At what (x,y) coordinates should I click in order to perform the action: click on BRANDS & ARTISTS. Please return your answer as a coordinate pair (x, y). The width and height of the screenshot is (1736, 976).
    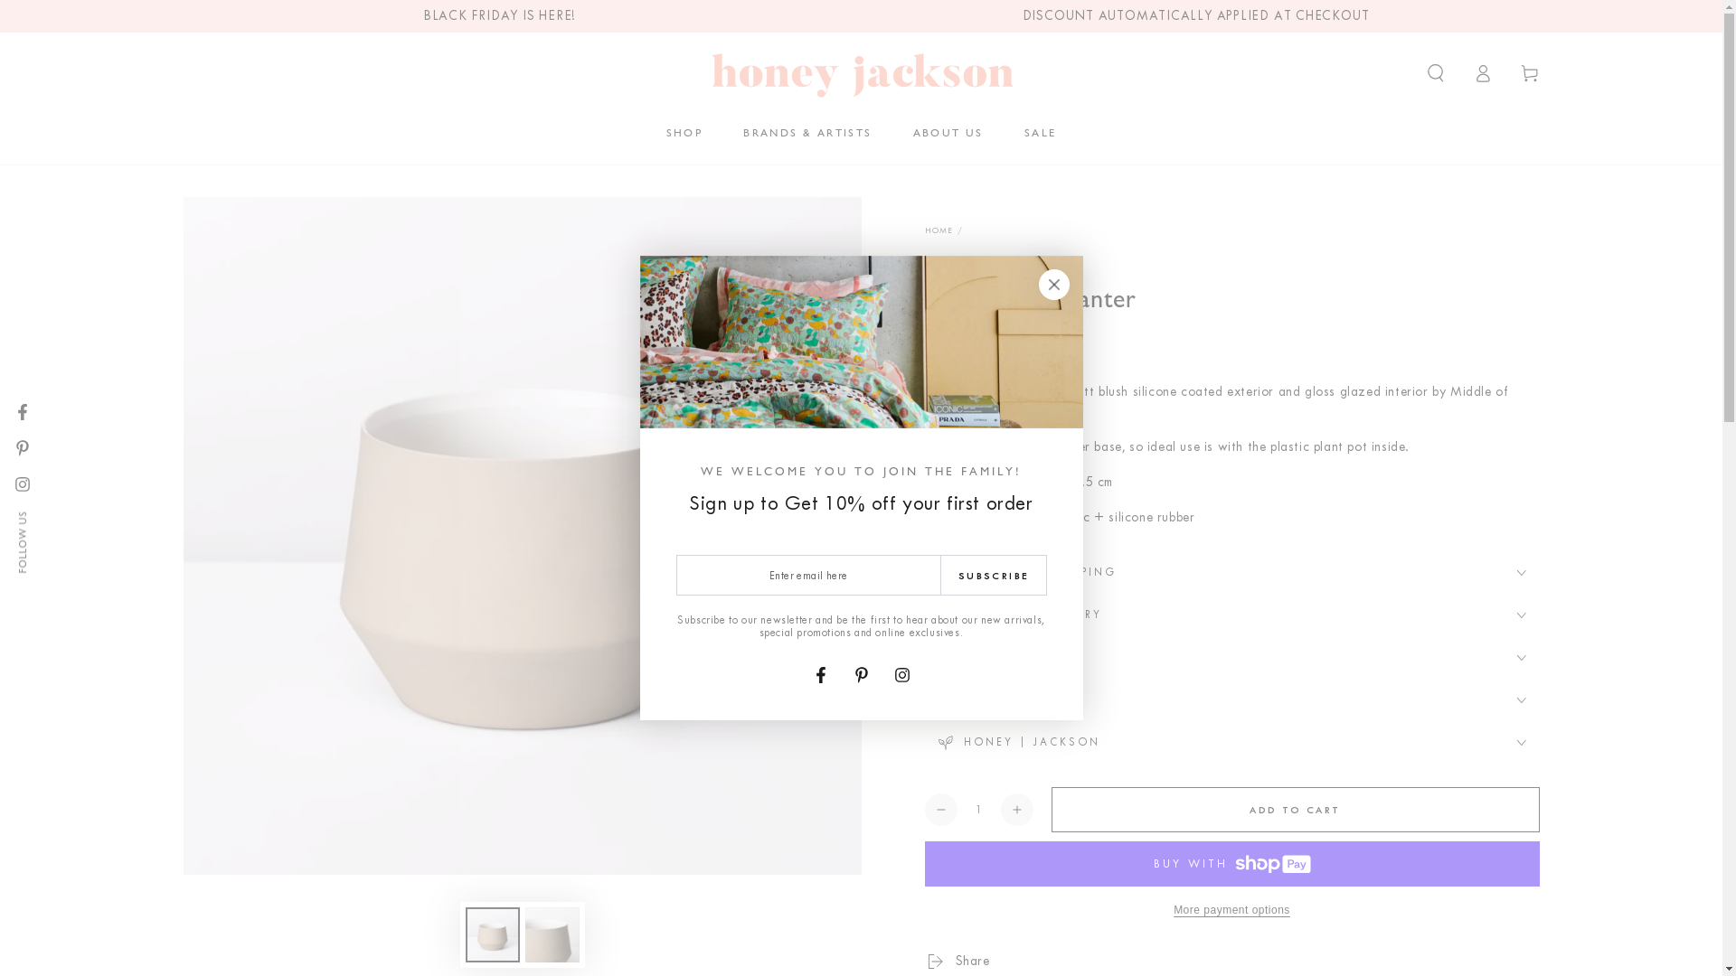
    Looking at the image, I should click on (807, 133).